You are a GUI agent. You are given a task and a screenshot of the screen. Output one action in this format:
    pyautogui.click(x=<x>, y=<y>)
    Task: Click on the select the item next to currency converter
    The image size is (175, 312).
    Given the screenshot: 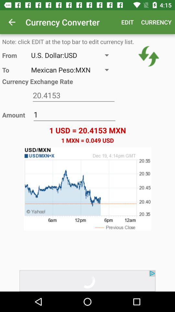 What is the action you would take?
    pyautogui.click(x=12, y=22)
    